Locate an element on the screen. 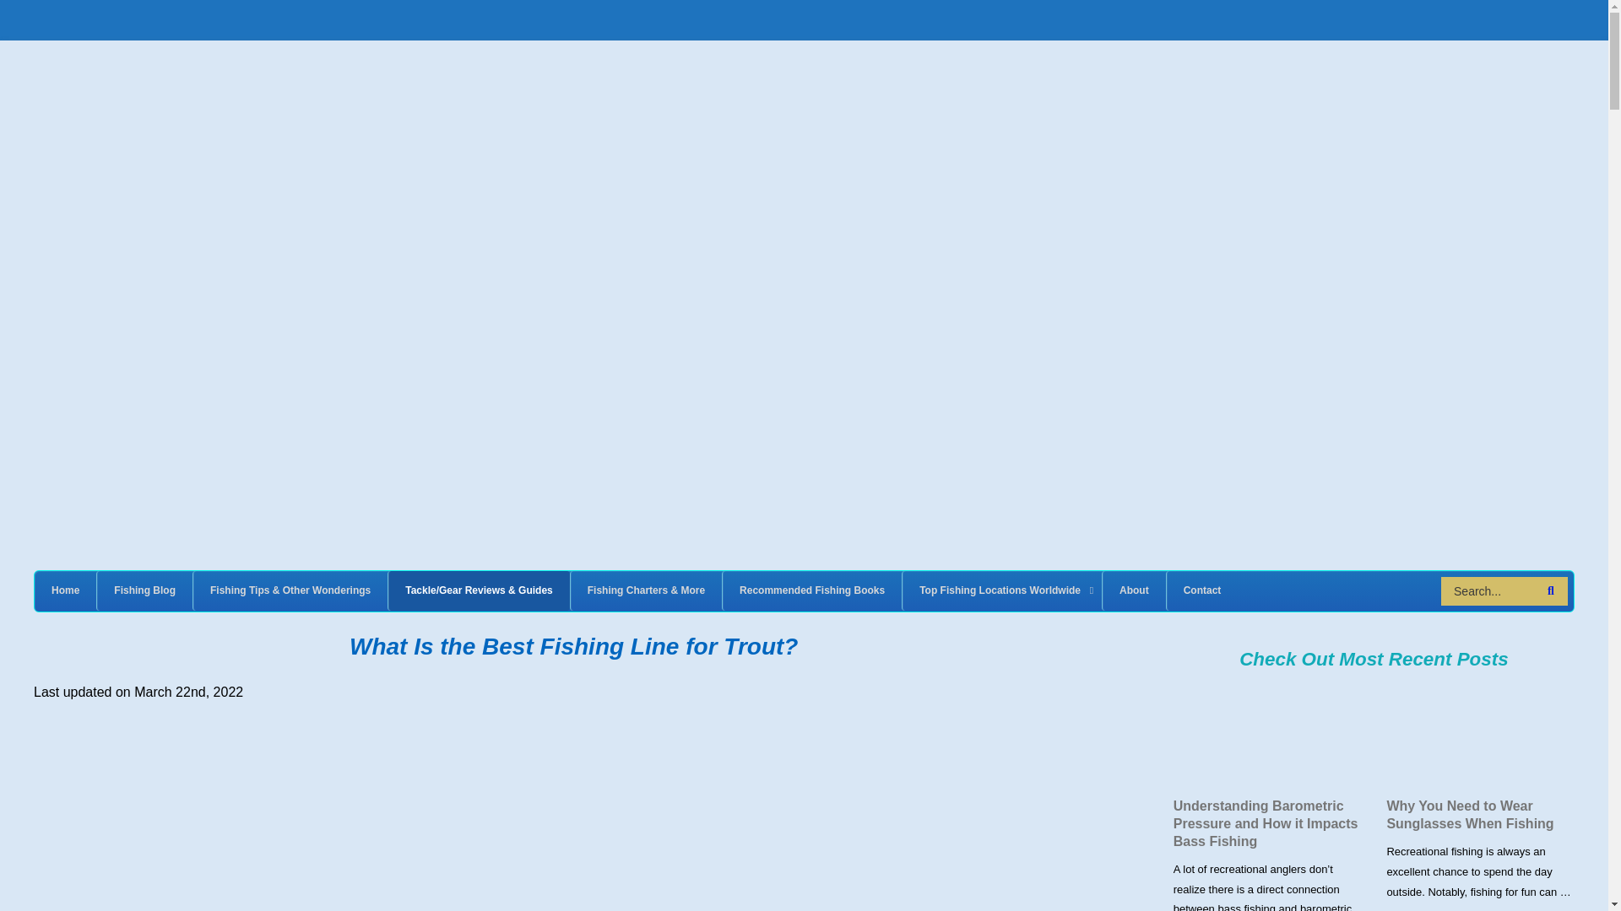 The height and width of the screenshot is (911, 1621). Home is located at coordinates (64, 590).